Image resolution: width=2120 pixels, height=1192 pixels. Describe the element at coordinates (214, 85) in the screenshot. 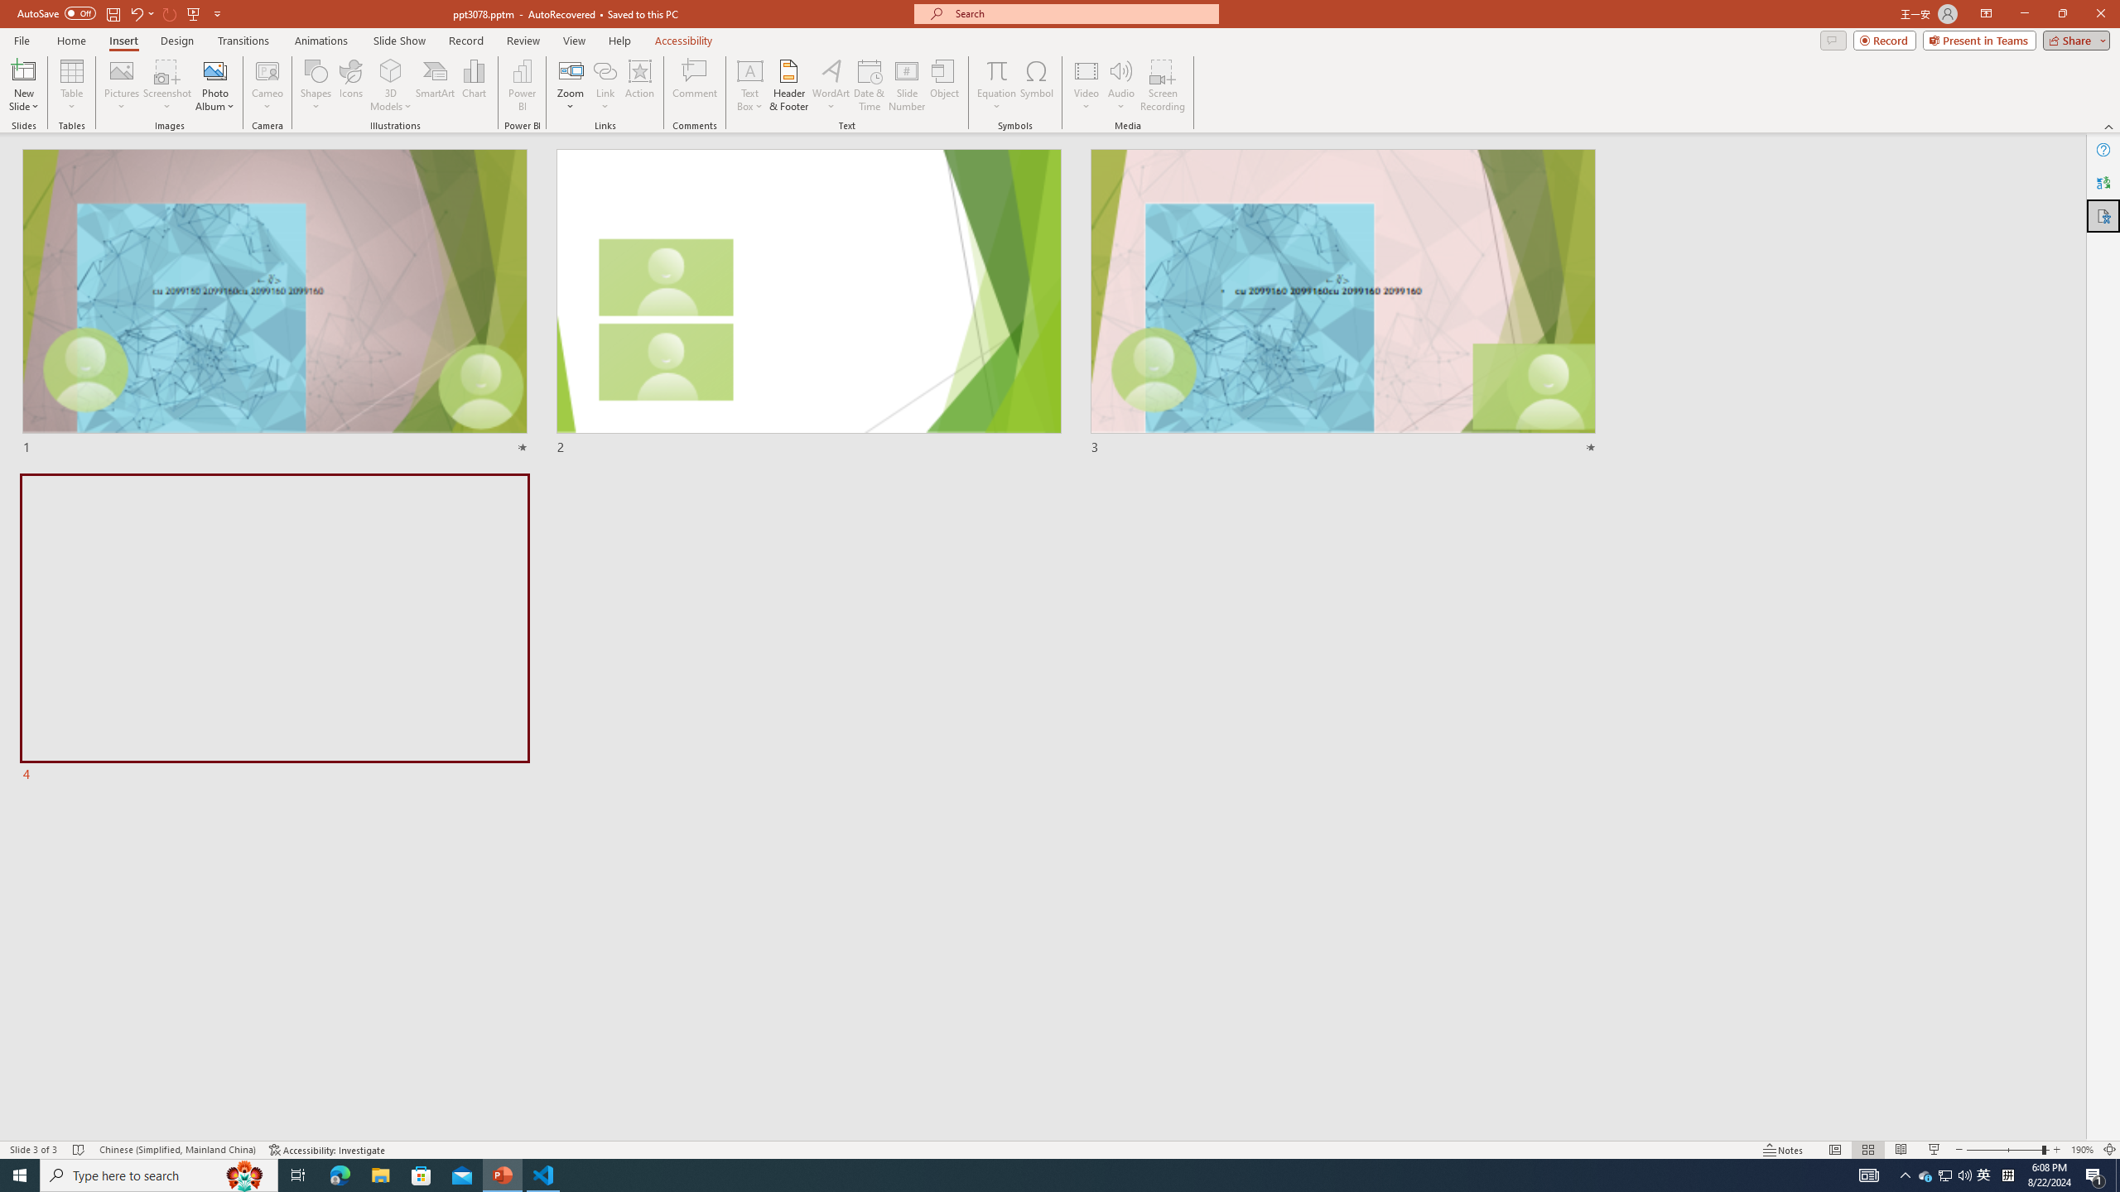

I see `Photo Album...` at that location.